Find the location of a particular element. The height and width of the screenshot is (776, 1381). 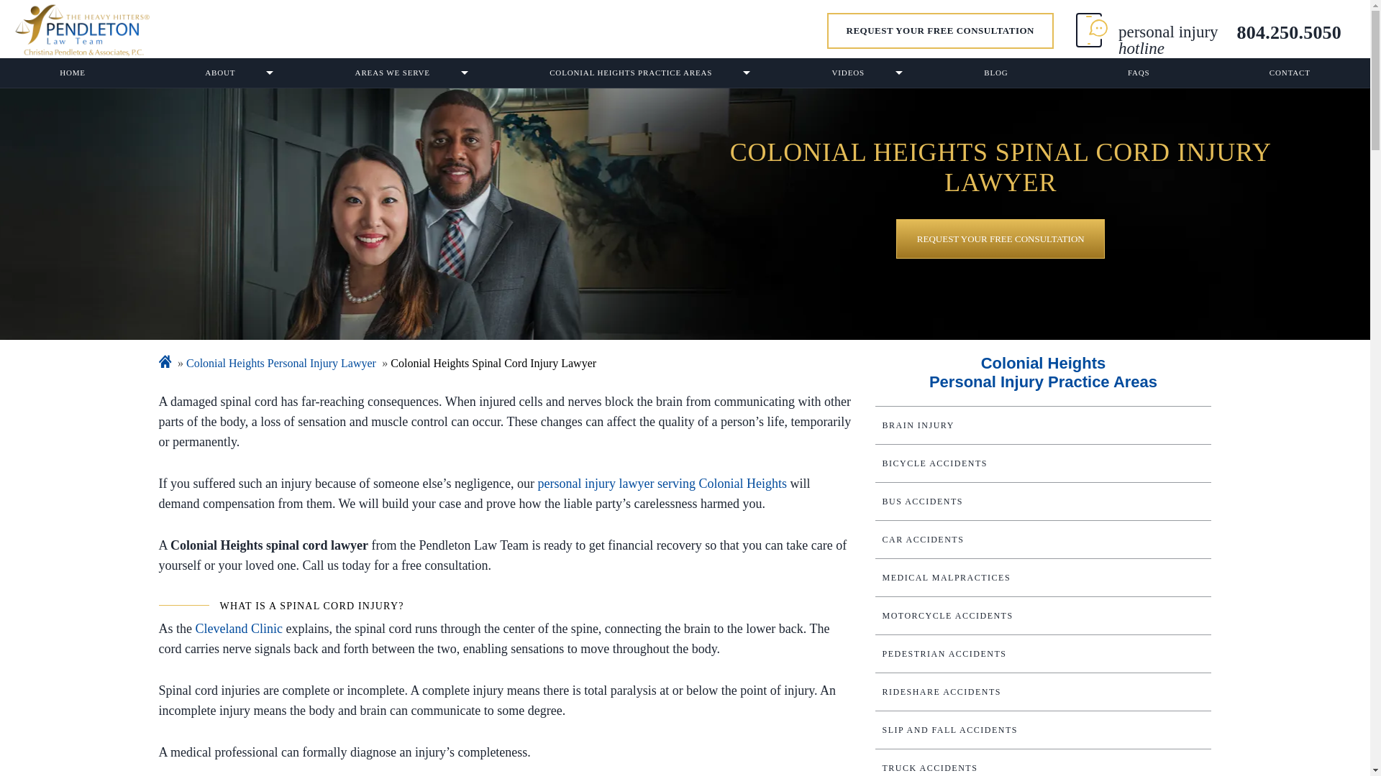

804.250.5050 is located at coordinates (1289, 40).